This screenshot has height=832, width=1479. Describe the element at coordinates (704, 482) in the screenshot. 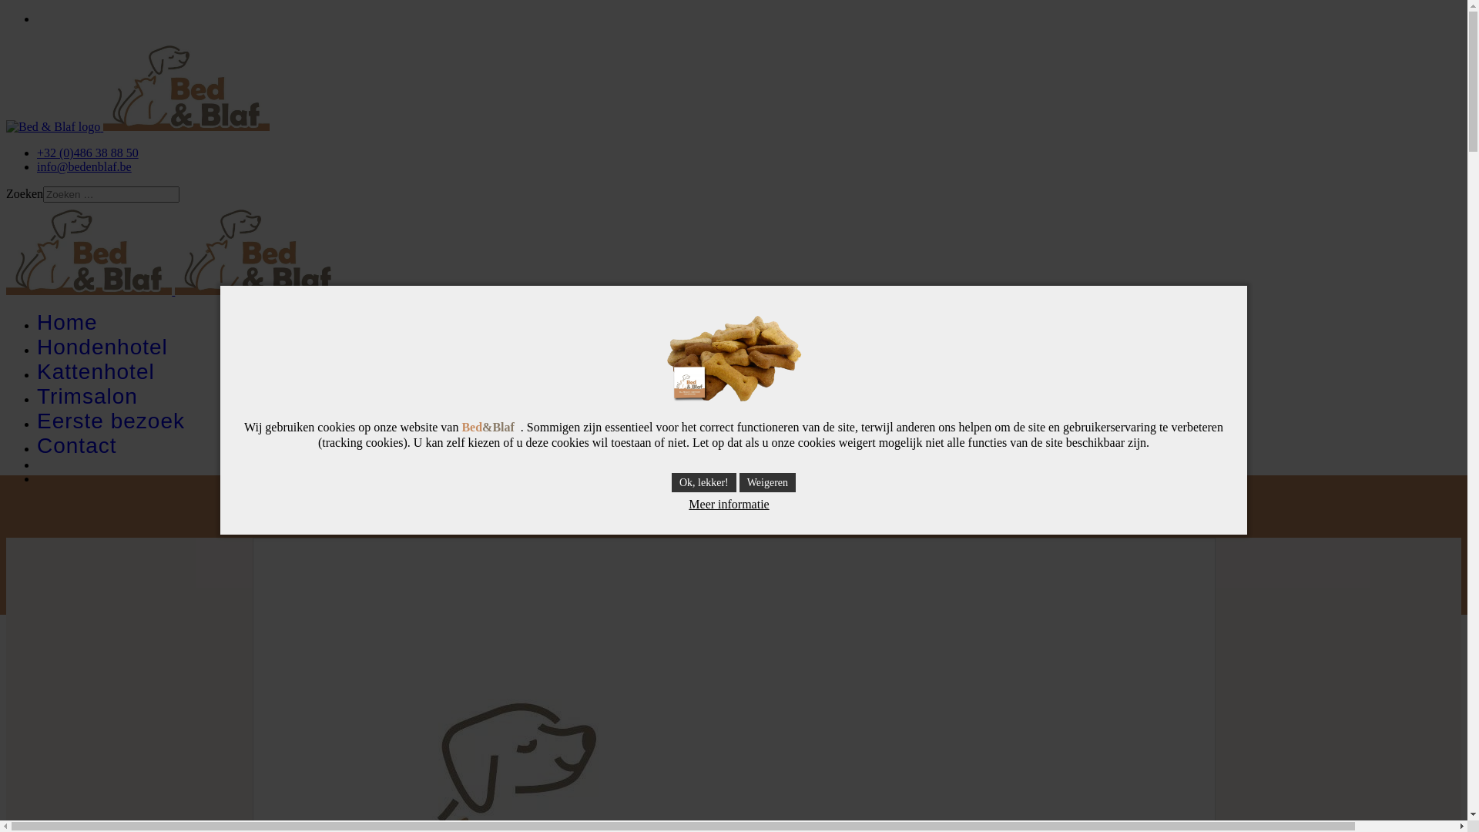

I see `Ok, lekker!` at that location.